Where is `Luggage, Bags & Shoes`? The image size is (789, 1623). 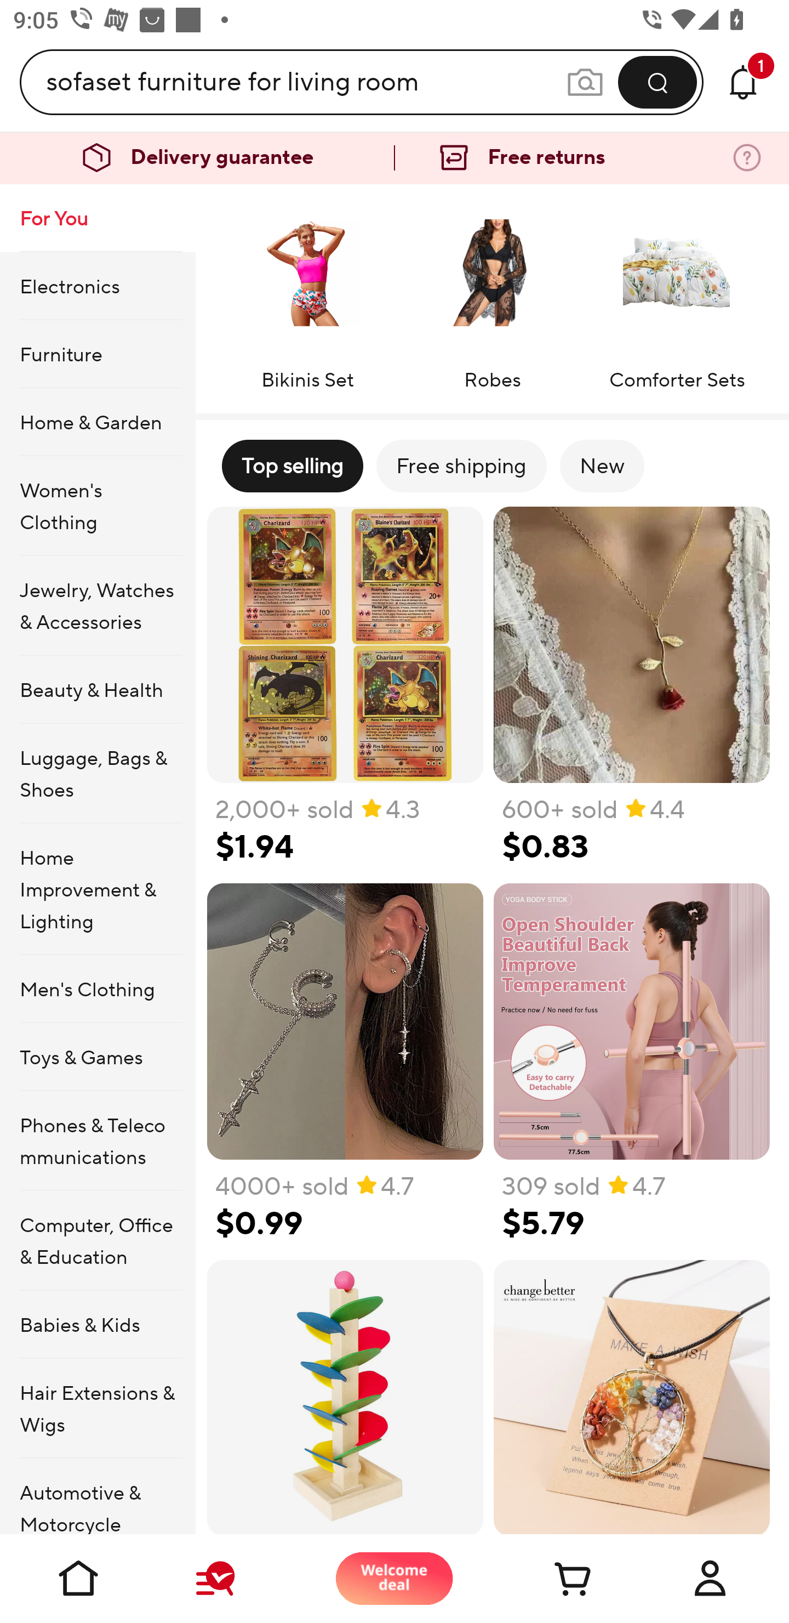
Luggage, Bags & Shoes is located at coordinates (98, 773).